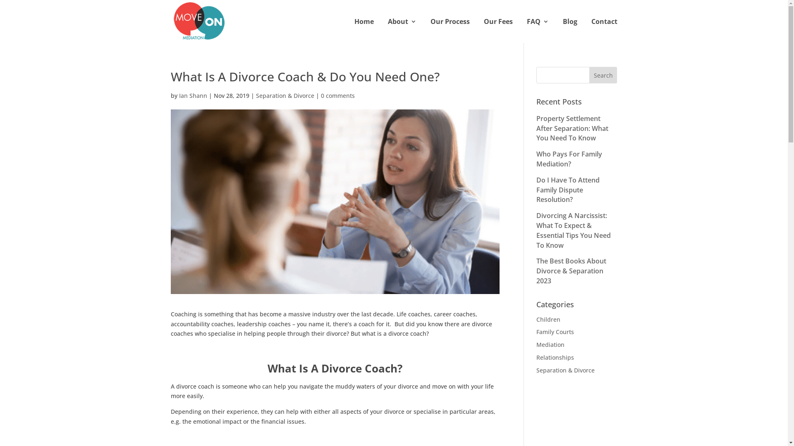 The height and width of the screenshot is (446, 794). What do you see at coordinates (603, 75) in the screenshot?
I see `Search` at bounding box center [603, 75].